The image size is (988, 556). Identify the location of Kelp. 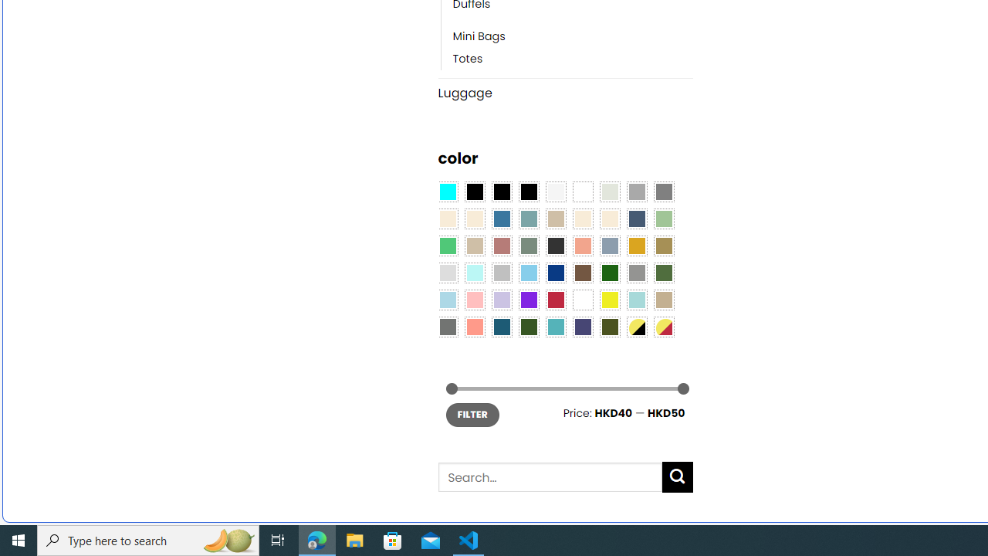
(664, 246).